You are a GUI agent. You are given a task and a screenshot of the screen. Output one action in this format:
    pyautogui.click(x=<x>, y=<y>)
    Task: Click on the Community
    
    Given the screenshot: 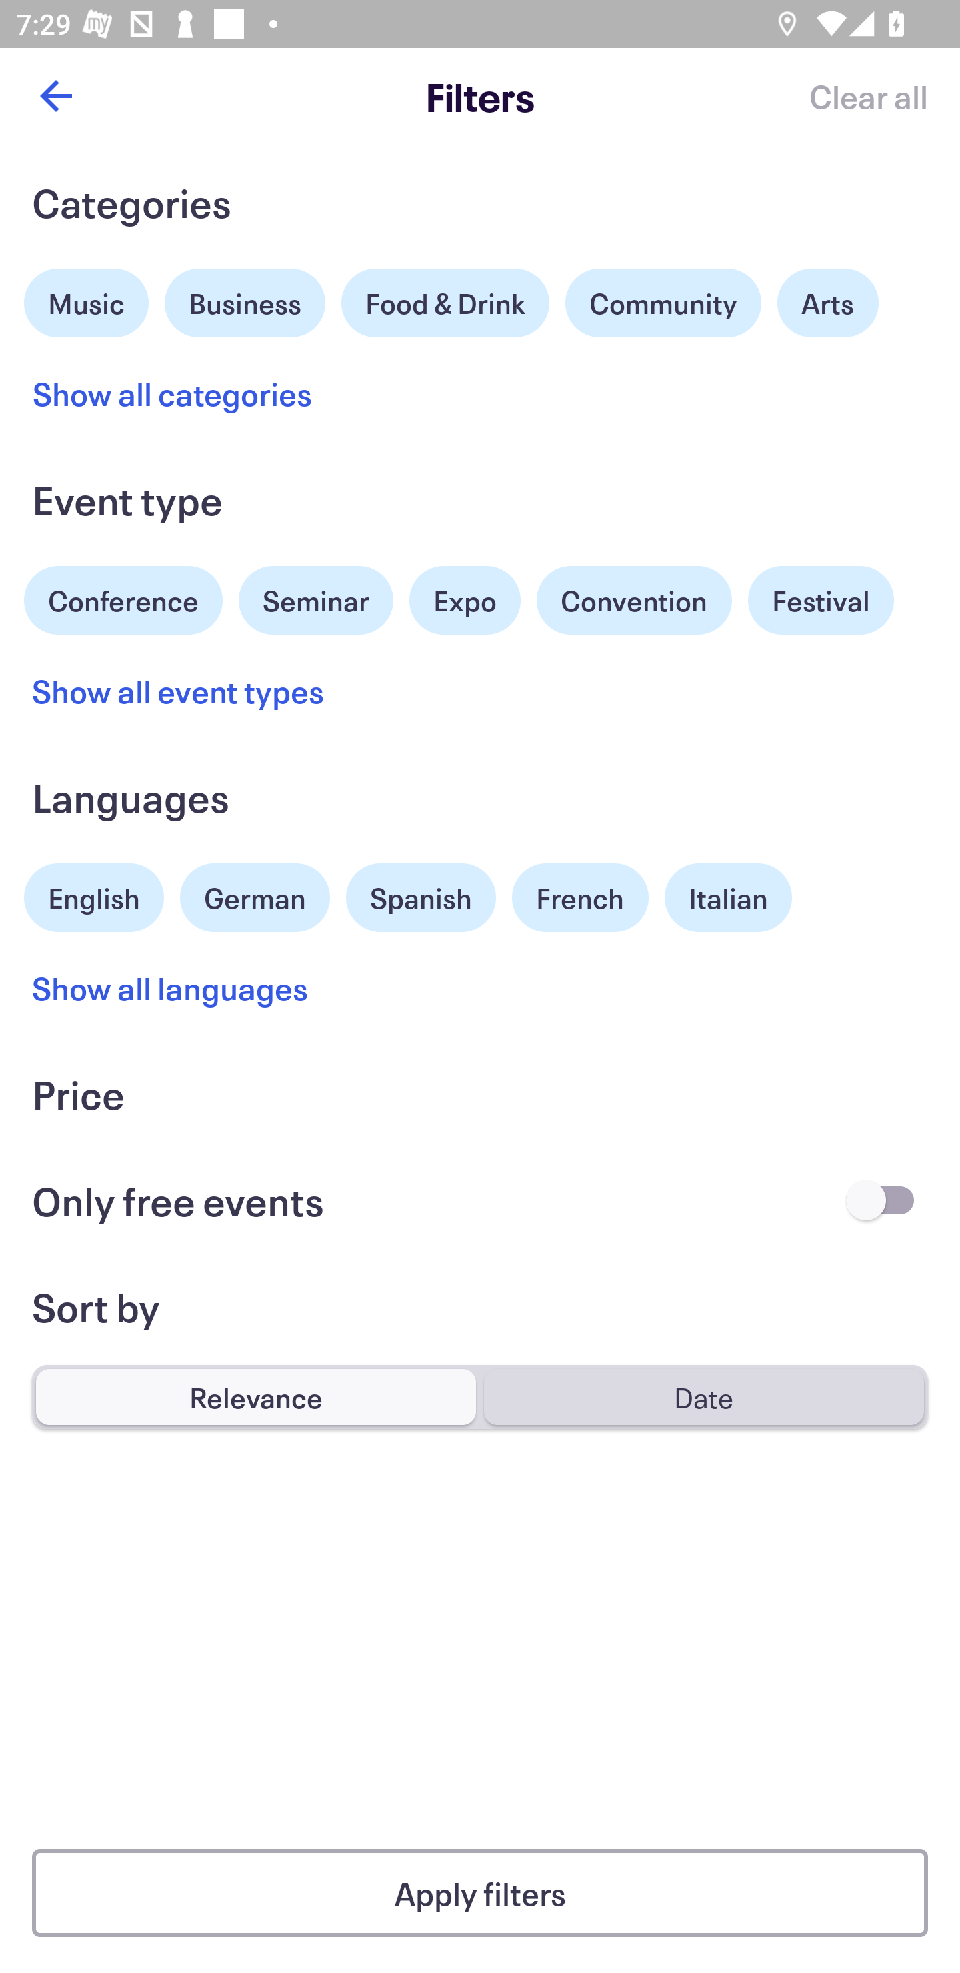 What is the action you would take?
    pyautogui.click(x=663, y=303)
    